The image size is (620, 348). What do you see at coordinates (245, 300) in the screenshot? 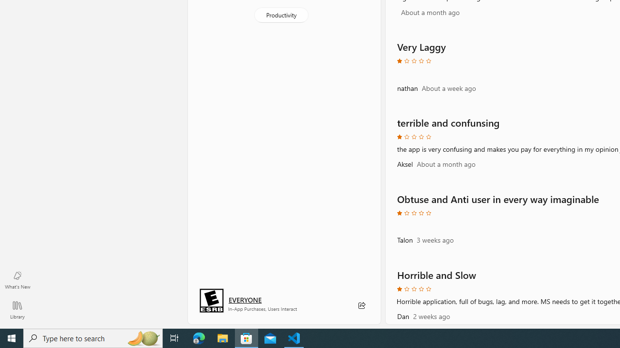
I see `Age rating: EVERYONE. Click for more information.` at bounding box center [245, 300].